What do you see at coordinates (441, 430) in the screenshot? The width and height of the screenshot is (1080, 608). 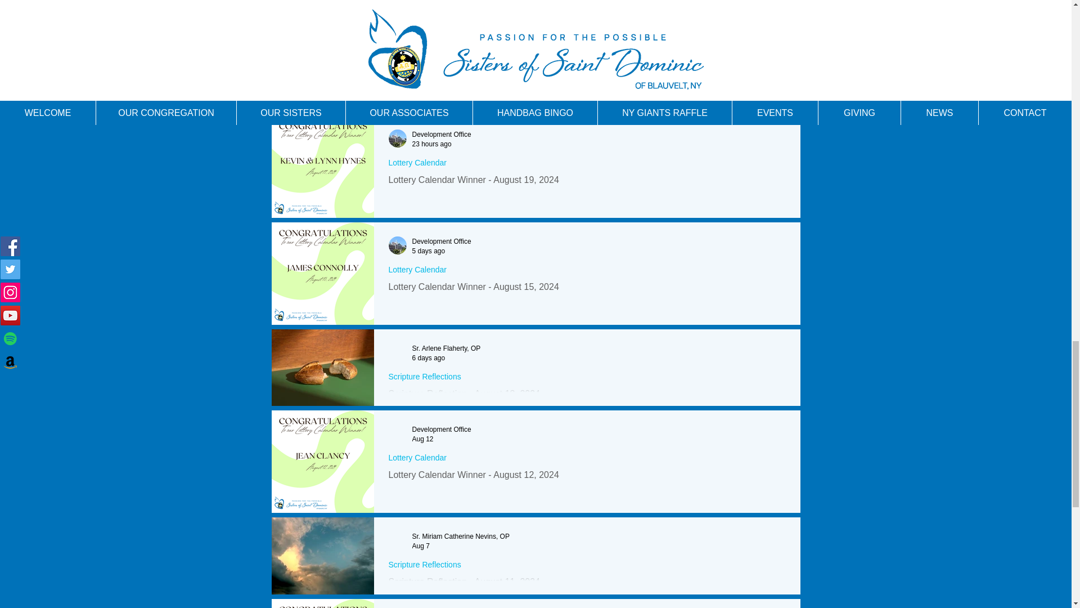 I see `Development Office` at bounding box center [441, 430].